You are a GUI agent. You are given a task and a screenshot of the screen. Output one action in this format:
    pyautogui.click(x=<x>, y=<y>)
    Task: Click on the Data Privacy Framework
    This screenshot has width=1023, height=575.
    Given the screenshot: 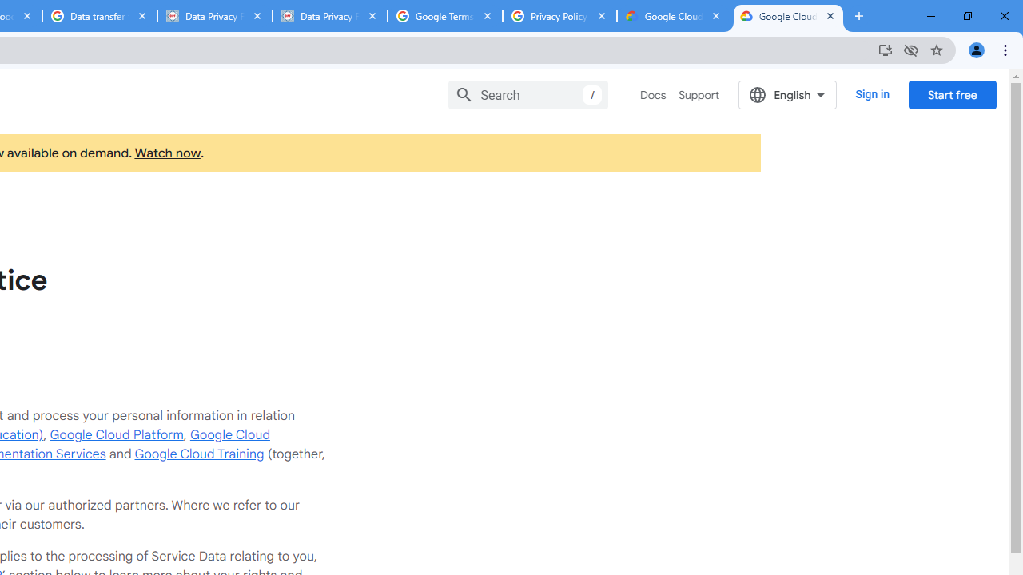 What is the action you would take?
    pyautogui.click(x=329, y=16)
    